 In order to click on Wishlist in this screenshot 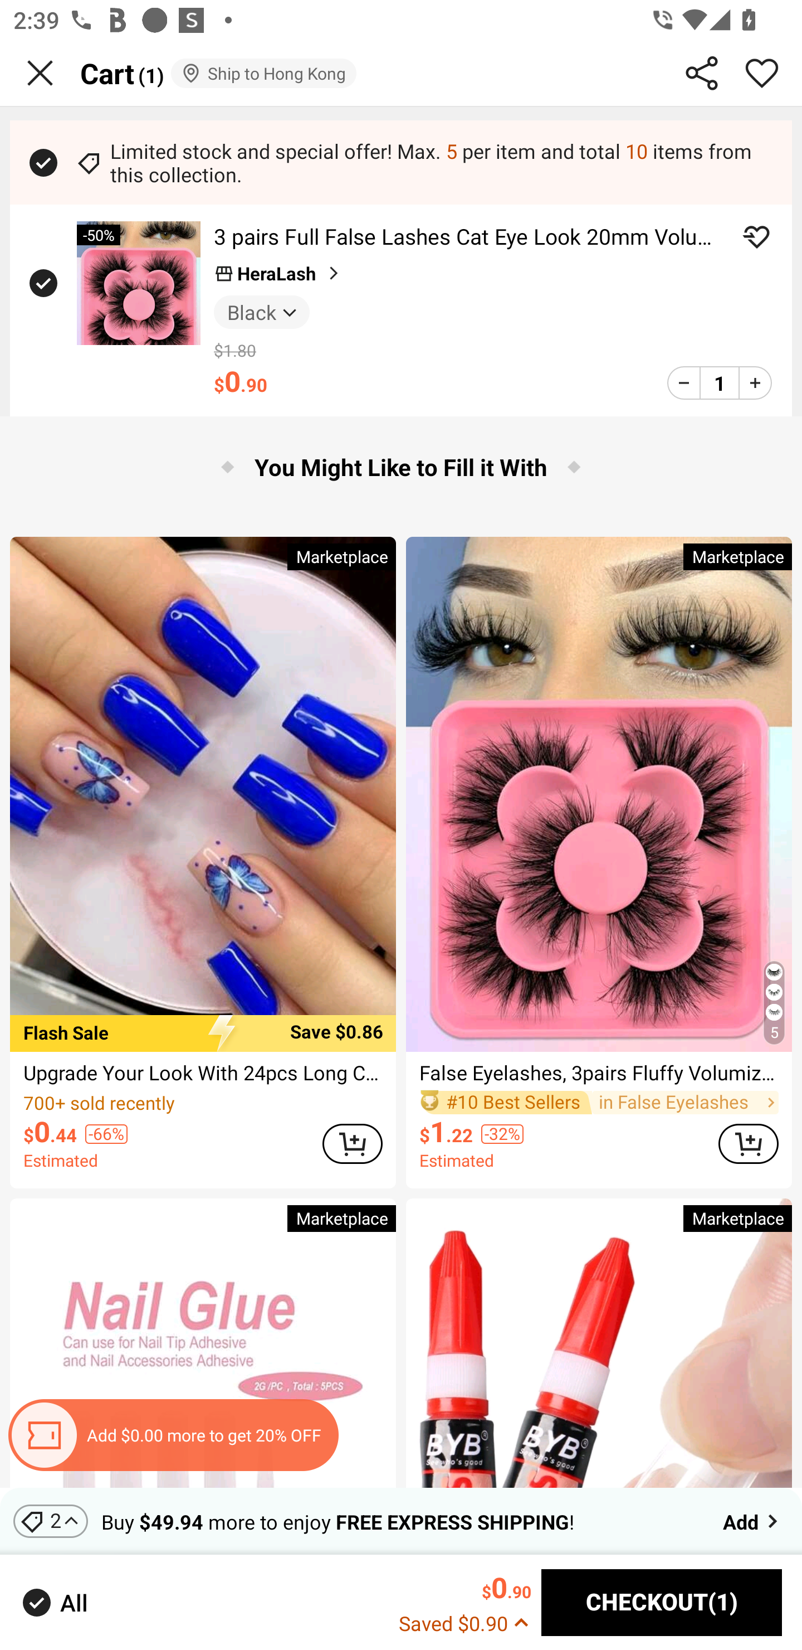, I will do `click(762, 72)`.